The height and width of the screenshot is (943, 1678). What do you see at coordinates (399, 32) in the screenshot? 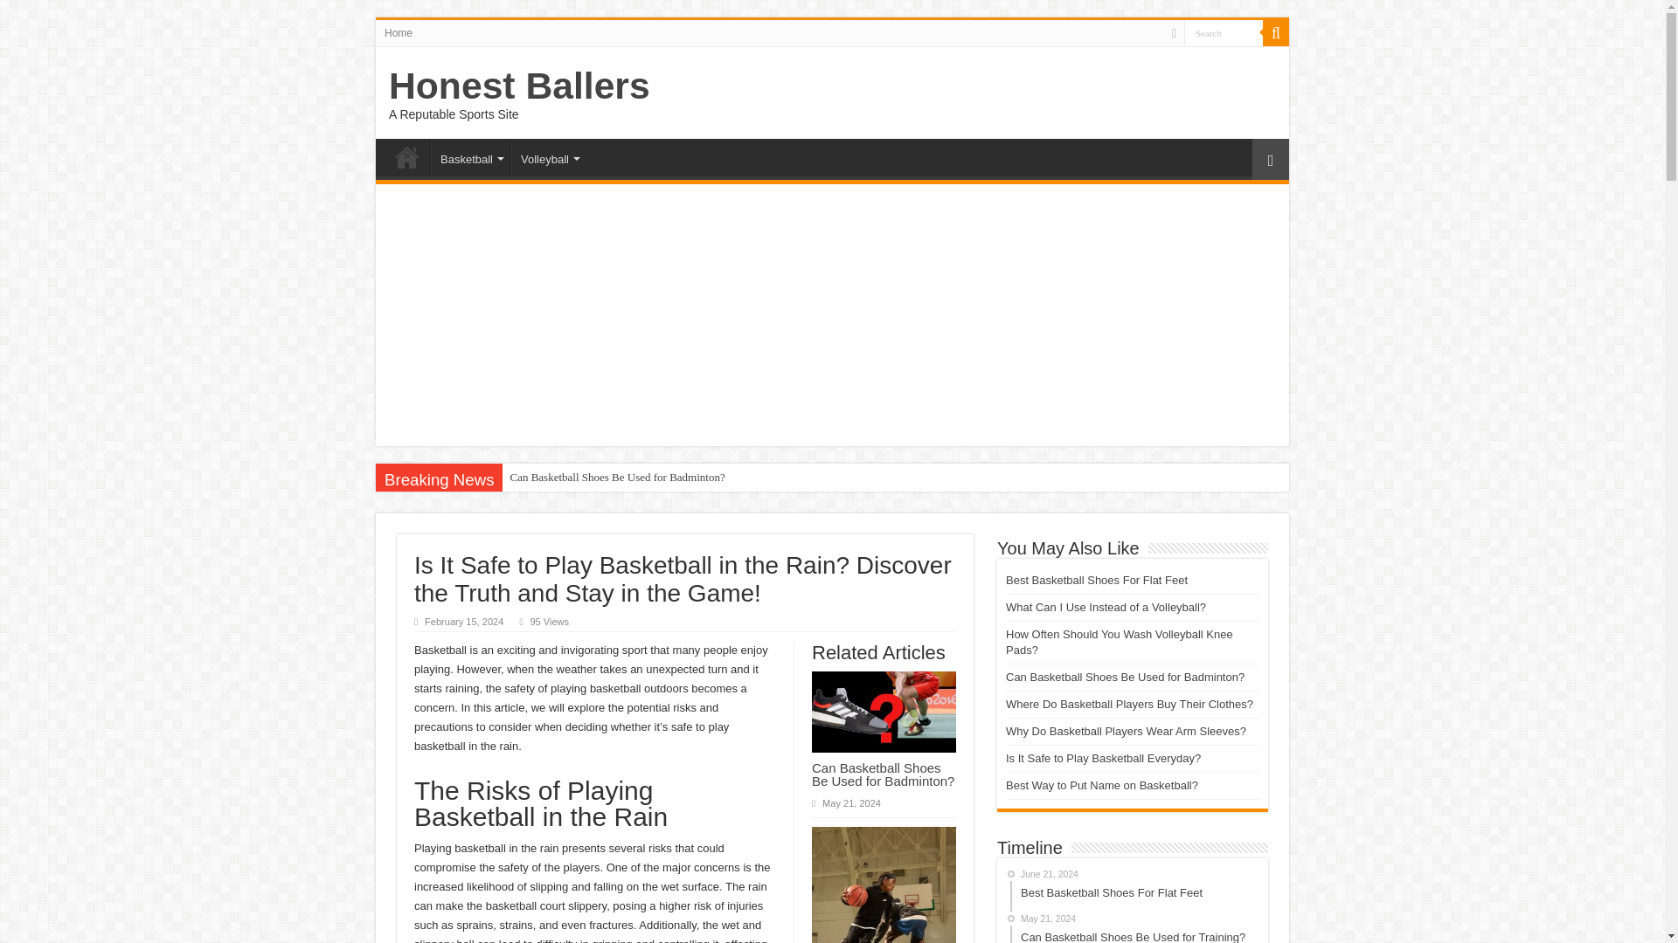
I see `Home` at bounding box center [399, 32].